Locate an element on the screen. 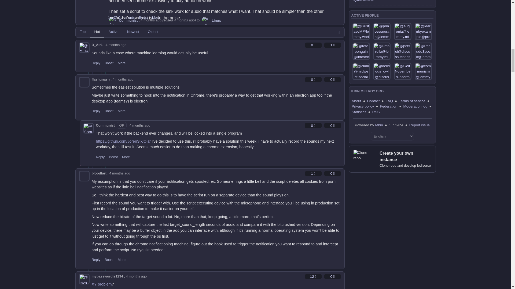 The width and height of the screenshot is (515, 289). 67 Comments is located at coordinates (124, 18).